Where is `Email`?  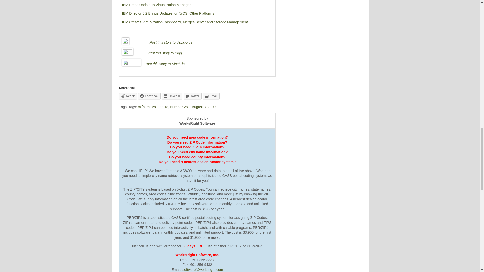
Email is located at coordinates (211, 96).